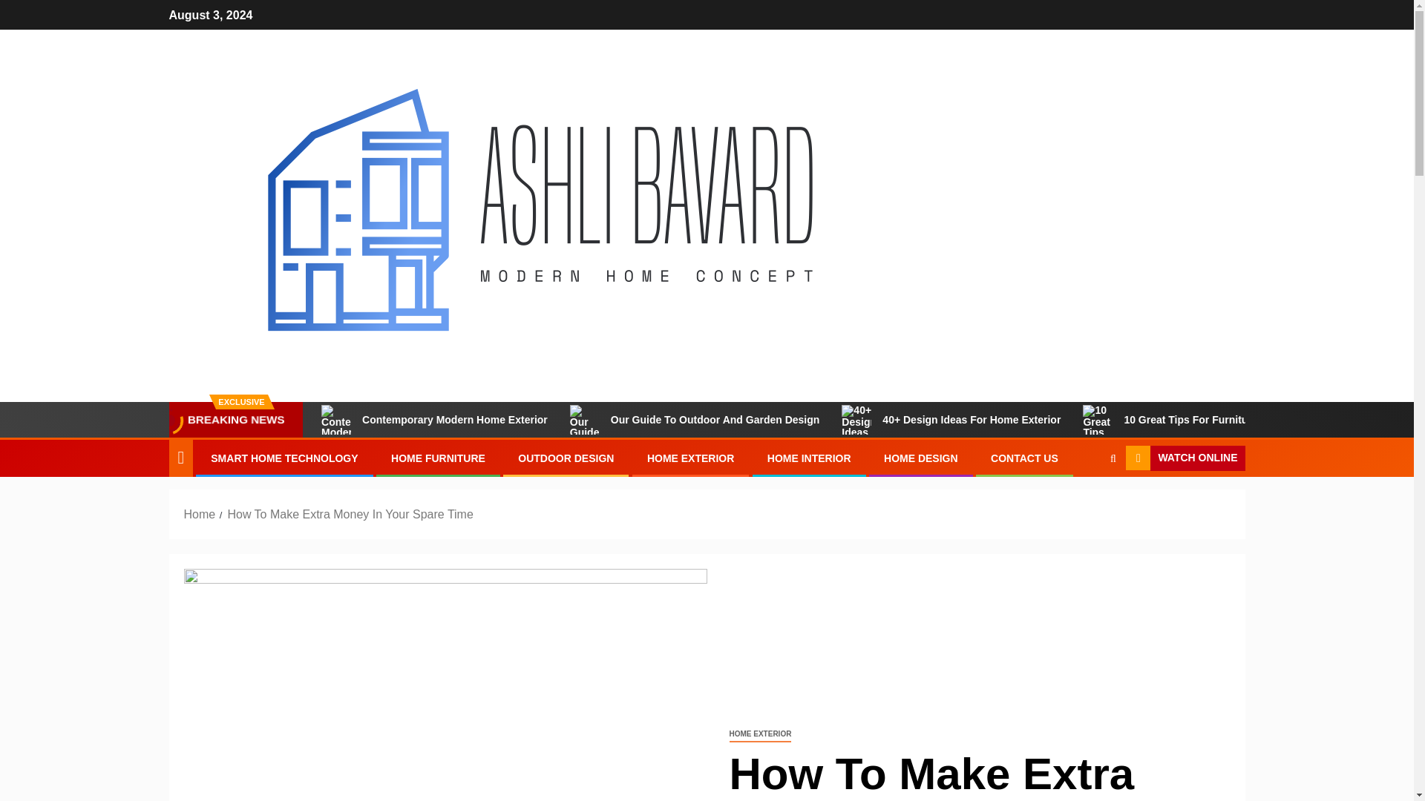 The image size is (1425, 801). What do you see at coordinates (284, 458) in the screenshot?
I see `SMART HOME TECHNOLOGY` at bounding box center [284, 458].